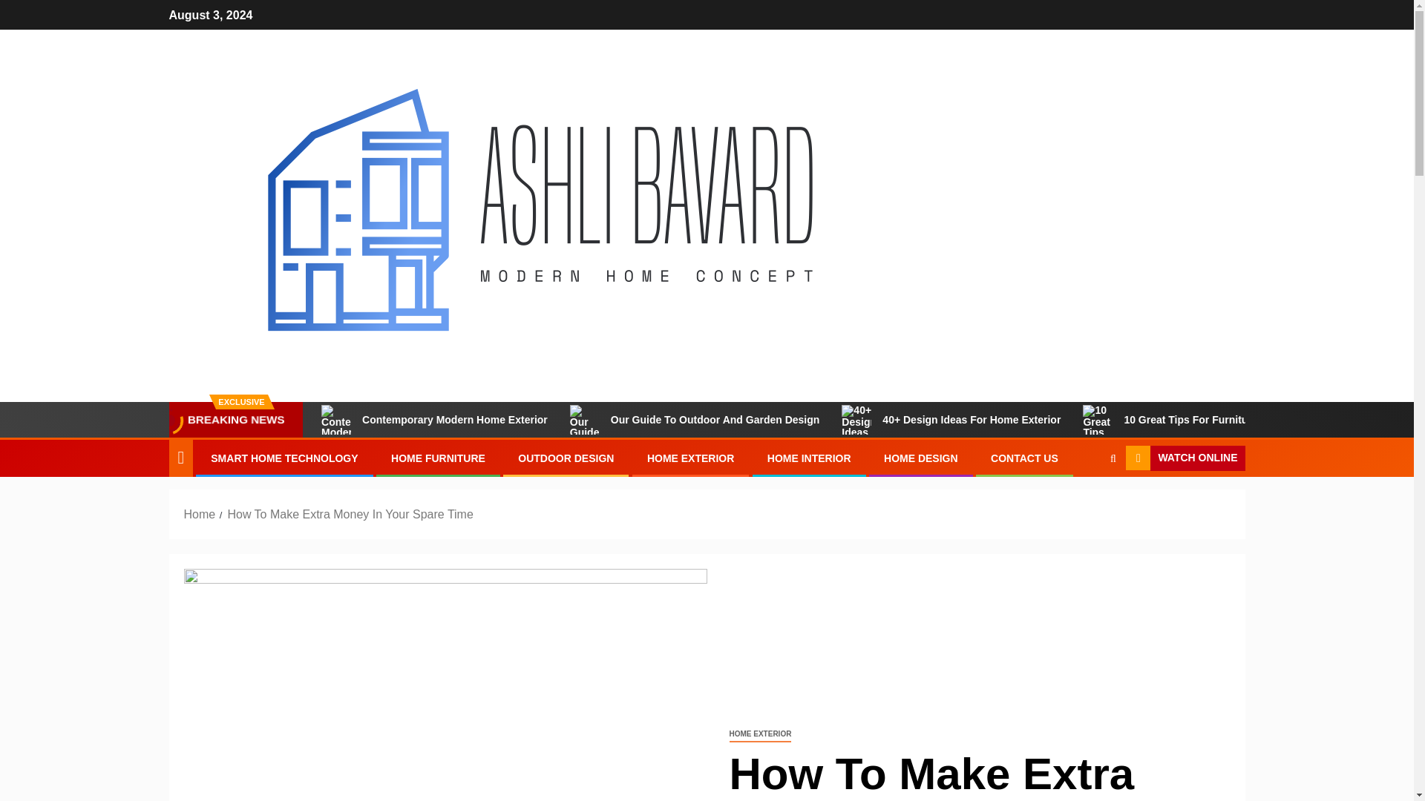 The image size is (1425, 801). What do you see at coordinates (284, 458) in the screenshot?
I see `SMART HOME TECHNOLOGY` at bounding box center [284, 458].